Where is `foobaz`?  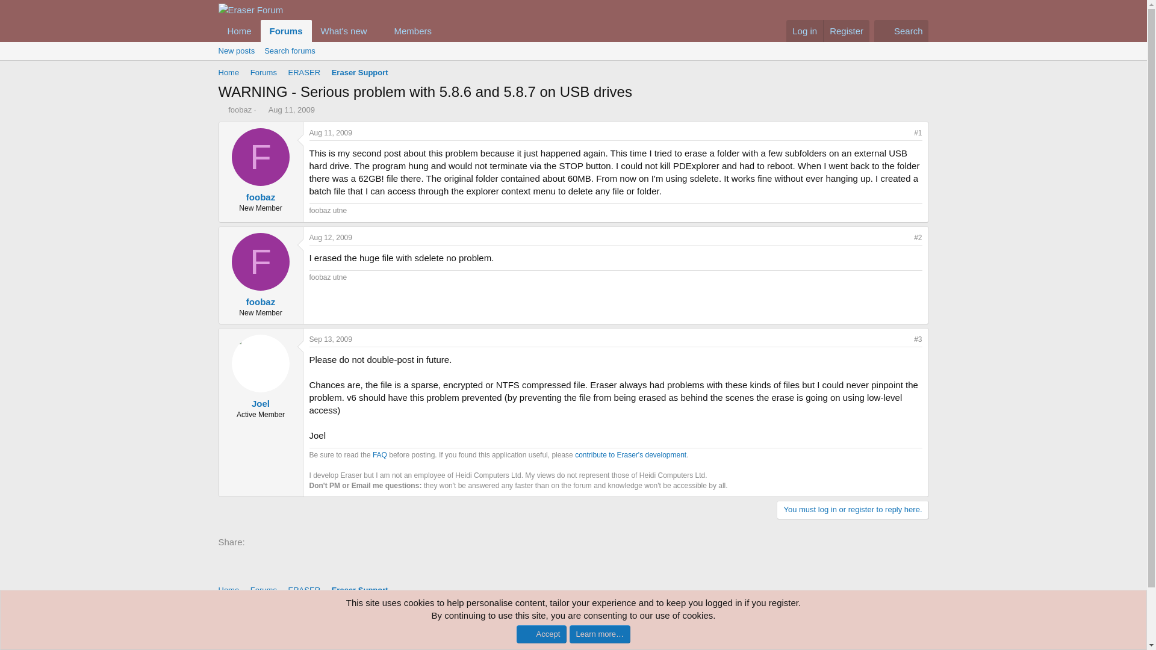
foobaz is located at coordinates (846, 31).